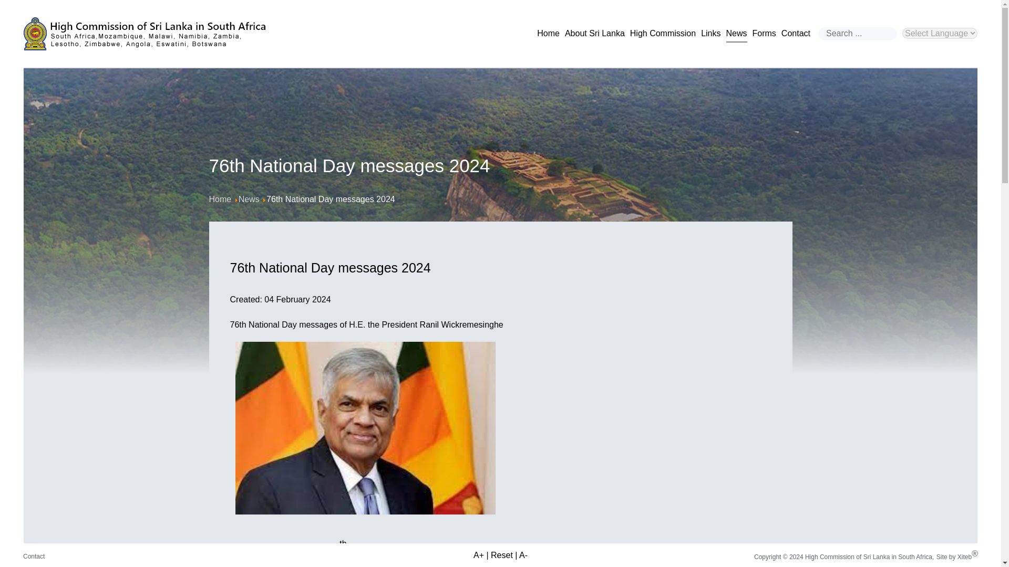  What do you see at coordinates (548, 33) in the screenshot?
I see `Home` at bounding box center [548, 33].